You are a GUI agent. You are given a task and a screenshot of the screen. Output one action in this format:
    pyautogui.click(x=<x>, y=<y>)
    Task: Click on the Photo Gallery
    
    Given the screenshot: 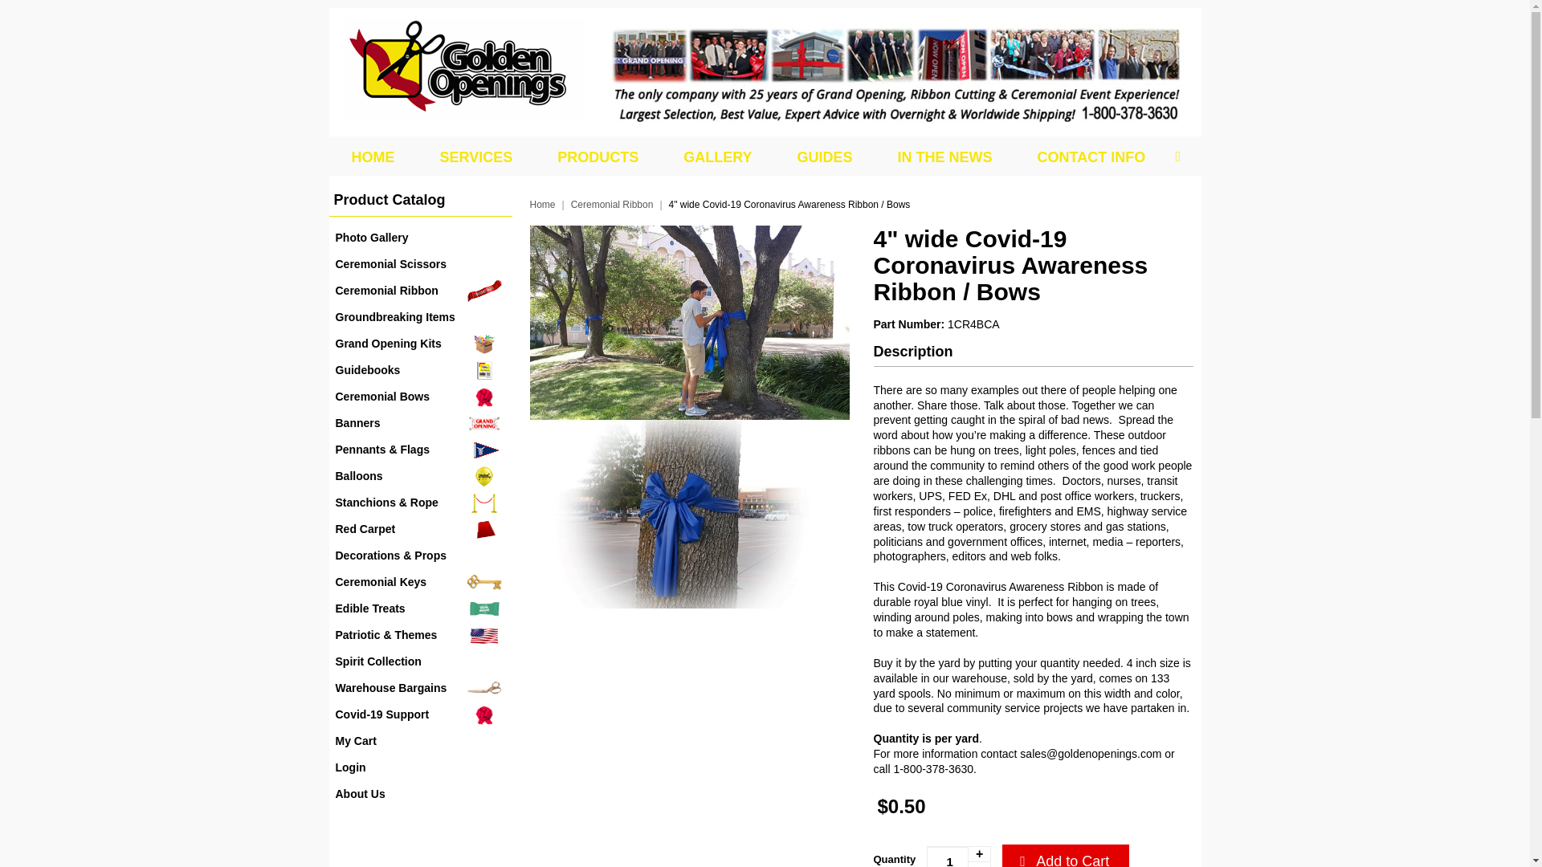 What is the action you would take?
    pyautogui.click(x=421, y=238)
    